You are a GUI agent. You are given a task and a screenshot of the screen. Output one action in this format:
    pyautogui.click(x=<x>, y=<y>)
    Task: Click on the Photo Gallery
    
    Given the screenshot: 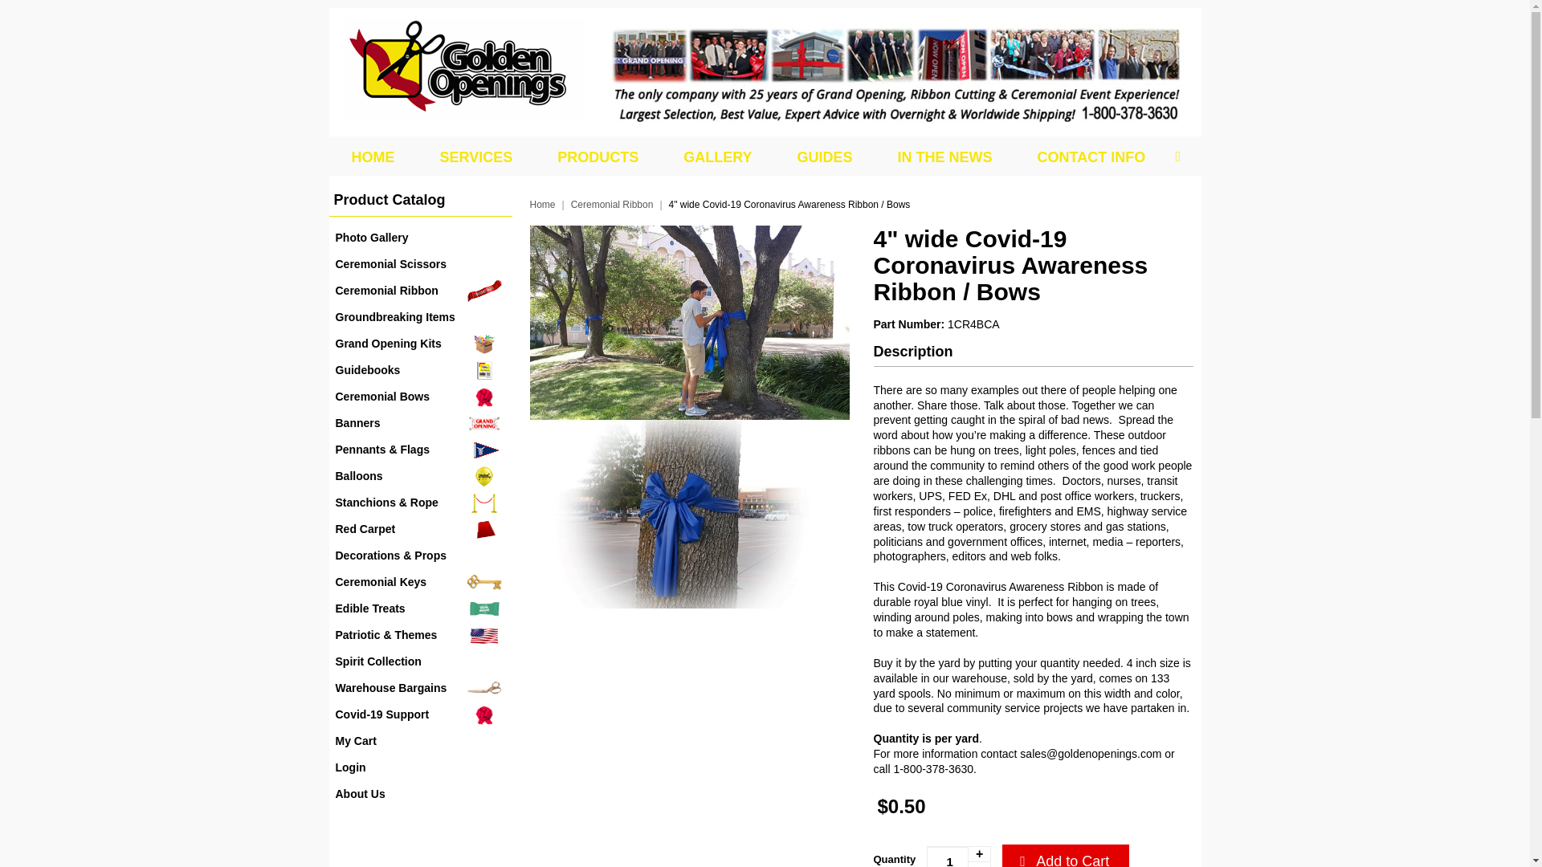 What is the action you would take?
    pyautogui.click(x=421, y=238)
    